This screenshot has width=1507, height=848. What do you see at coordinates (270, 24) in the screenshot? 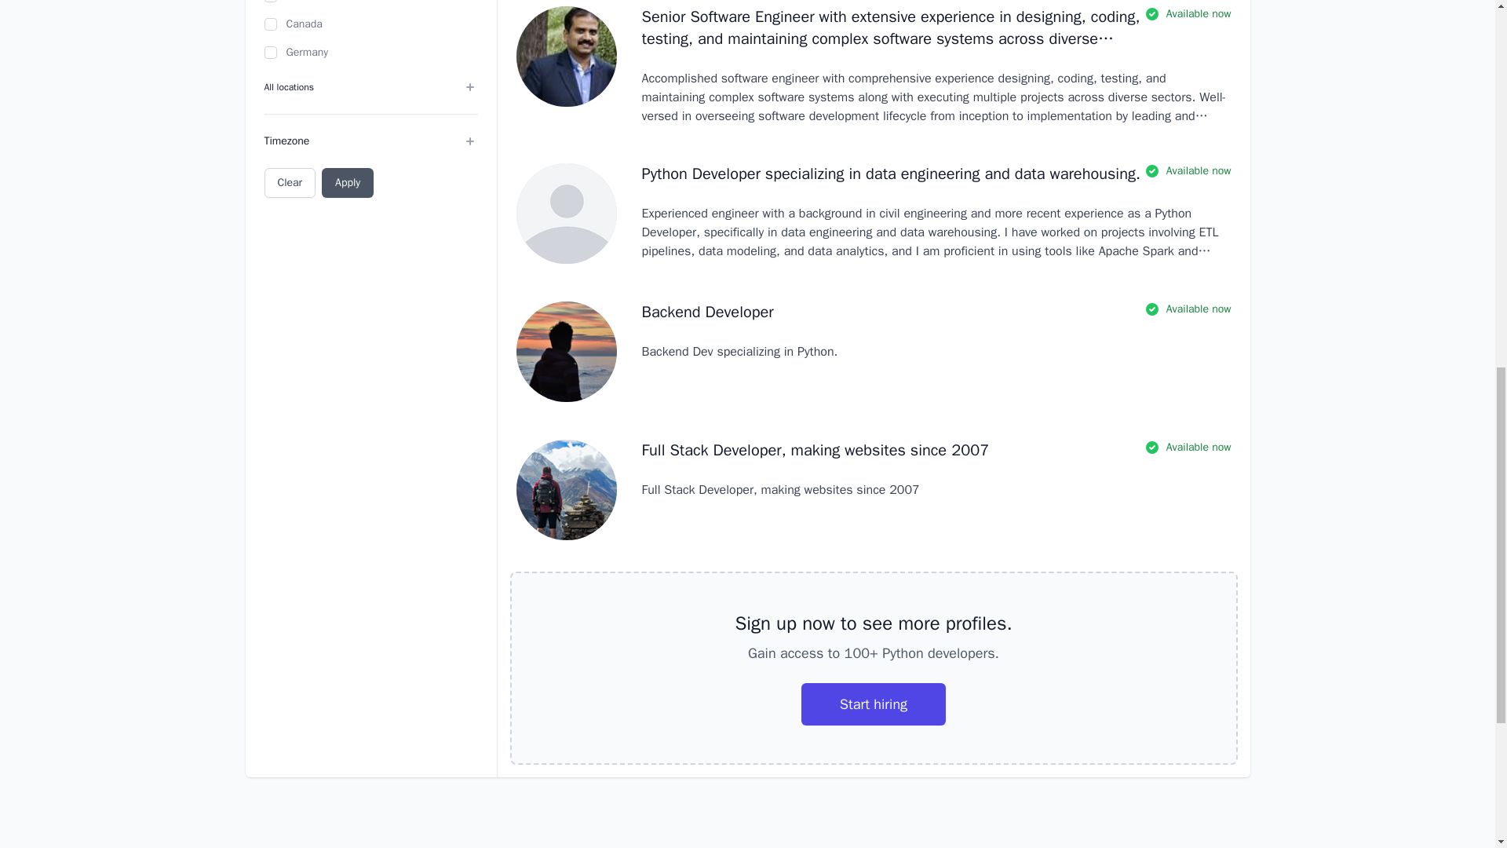
I see `Canada` at bounding box center [270, 24].